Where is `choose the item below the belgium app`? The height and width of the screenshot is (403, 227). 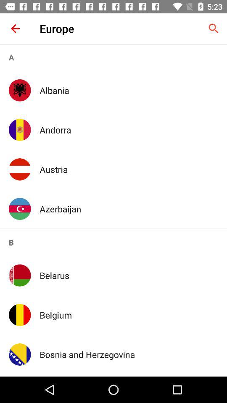 choose the item below the belgium app is located at coordinates (129, 354).